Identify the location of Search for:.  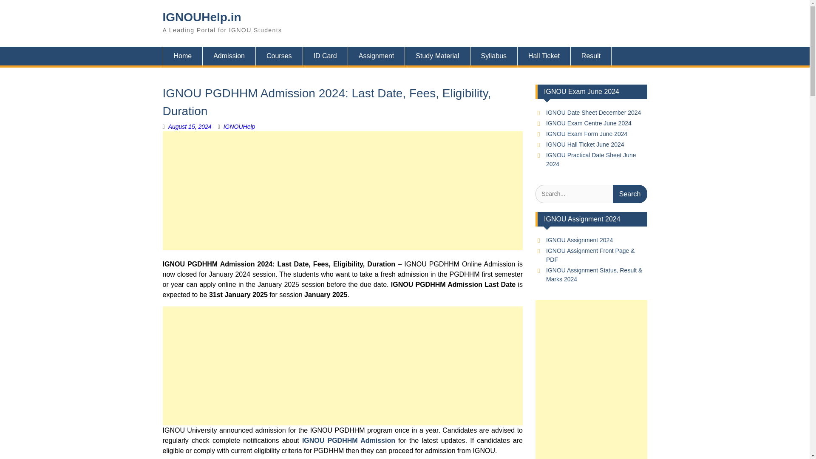
(591, 194).